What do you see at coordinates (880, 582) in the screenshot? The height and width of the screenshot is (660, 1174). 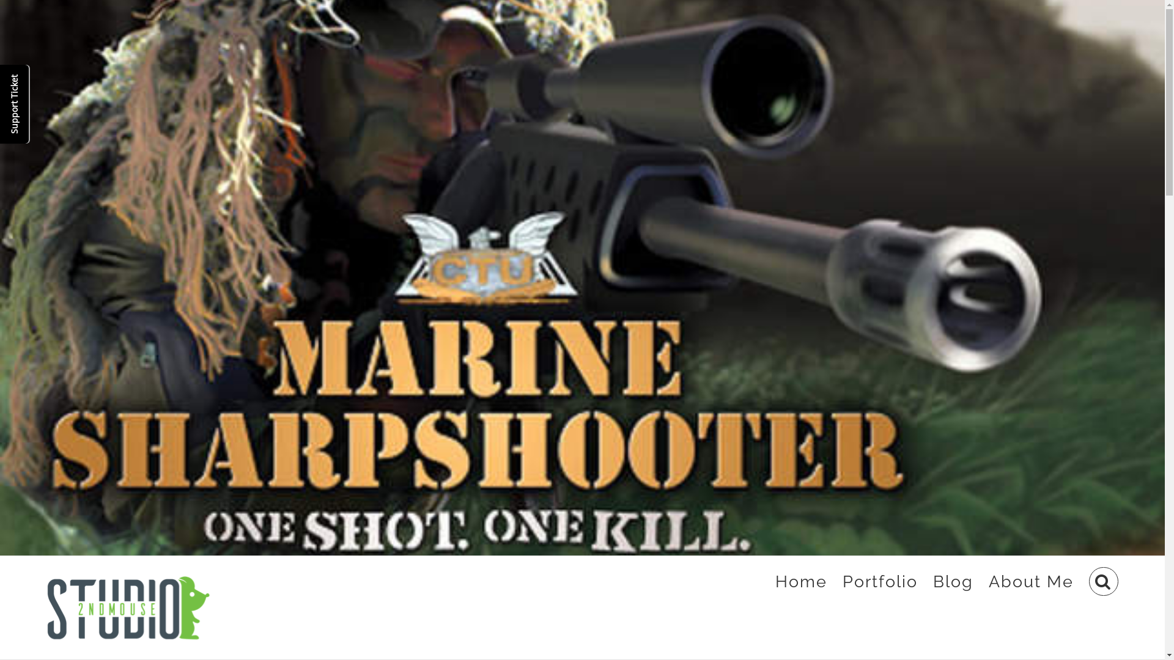 I see `Portfolio` at bounding box center [880, 582].